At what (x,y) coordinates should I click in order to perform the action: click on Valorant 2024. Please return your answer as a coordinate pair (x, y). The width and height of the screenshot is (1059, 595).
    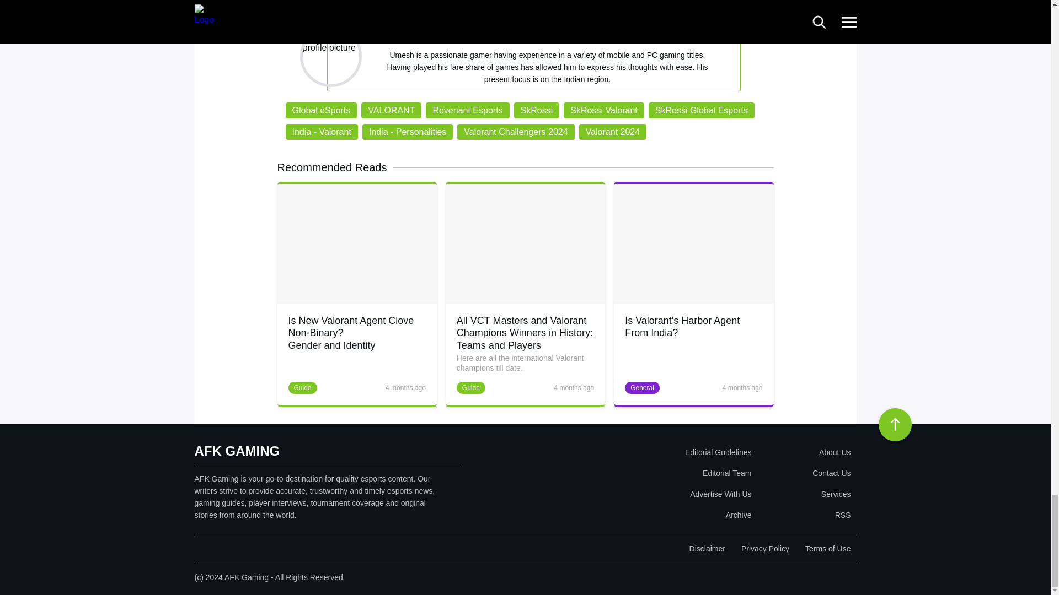
    Looking at the image, I should click on (612, 131).